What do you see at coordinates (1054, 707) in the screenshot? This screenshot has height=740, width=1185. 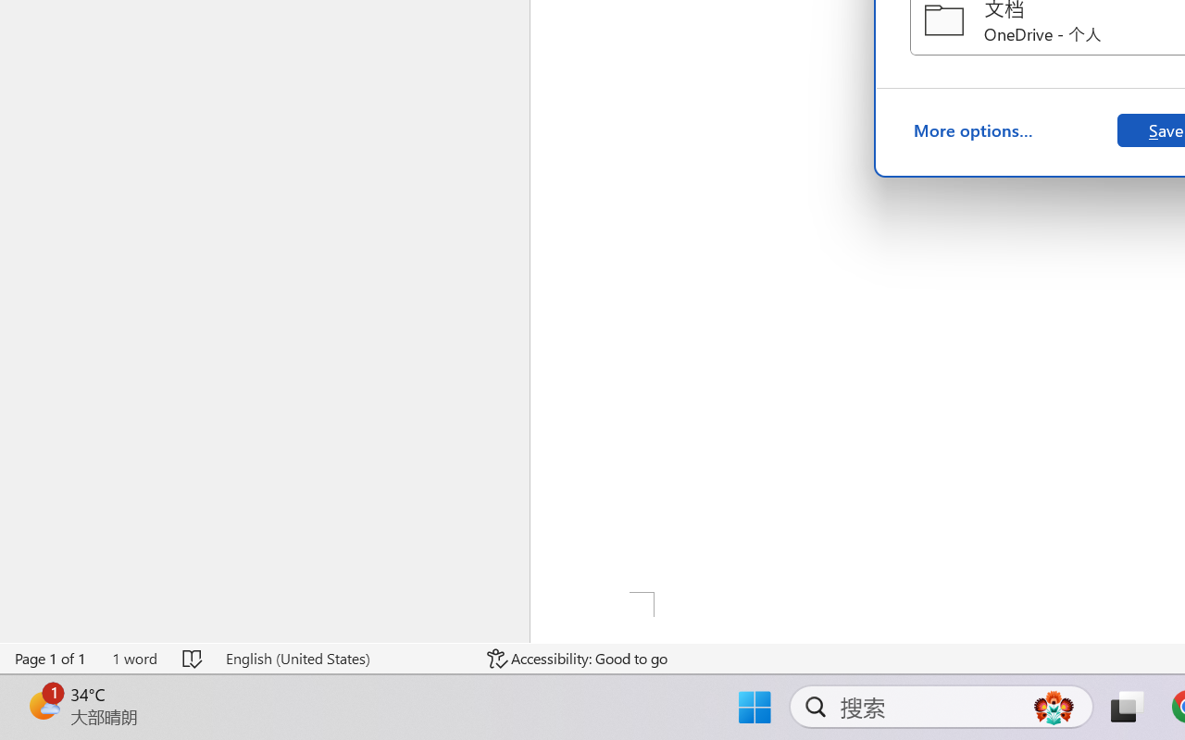 I see `AutomationID: DynamicSearchBoxGleamImage` at bounding box center [1054, 707].